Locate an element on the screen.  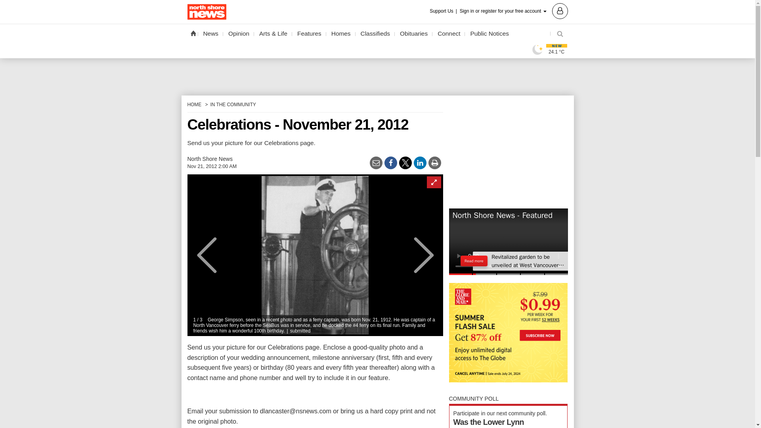
3rd party ad content is located at coordinates (377, 70).